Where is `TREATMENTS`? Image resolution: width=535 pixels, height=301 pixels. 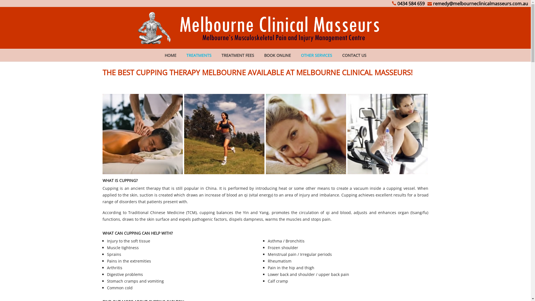 TREATMENTS is located at coordinates (199, 55).